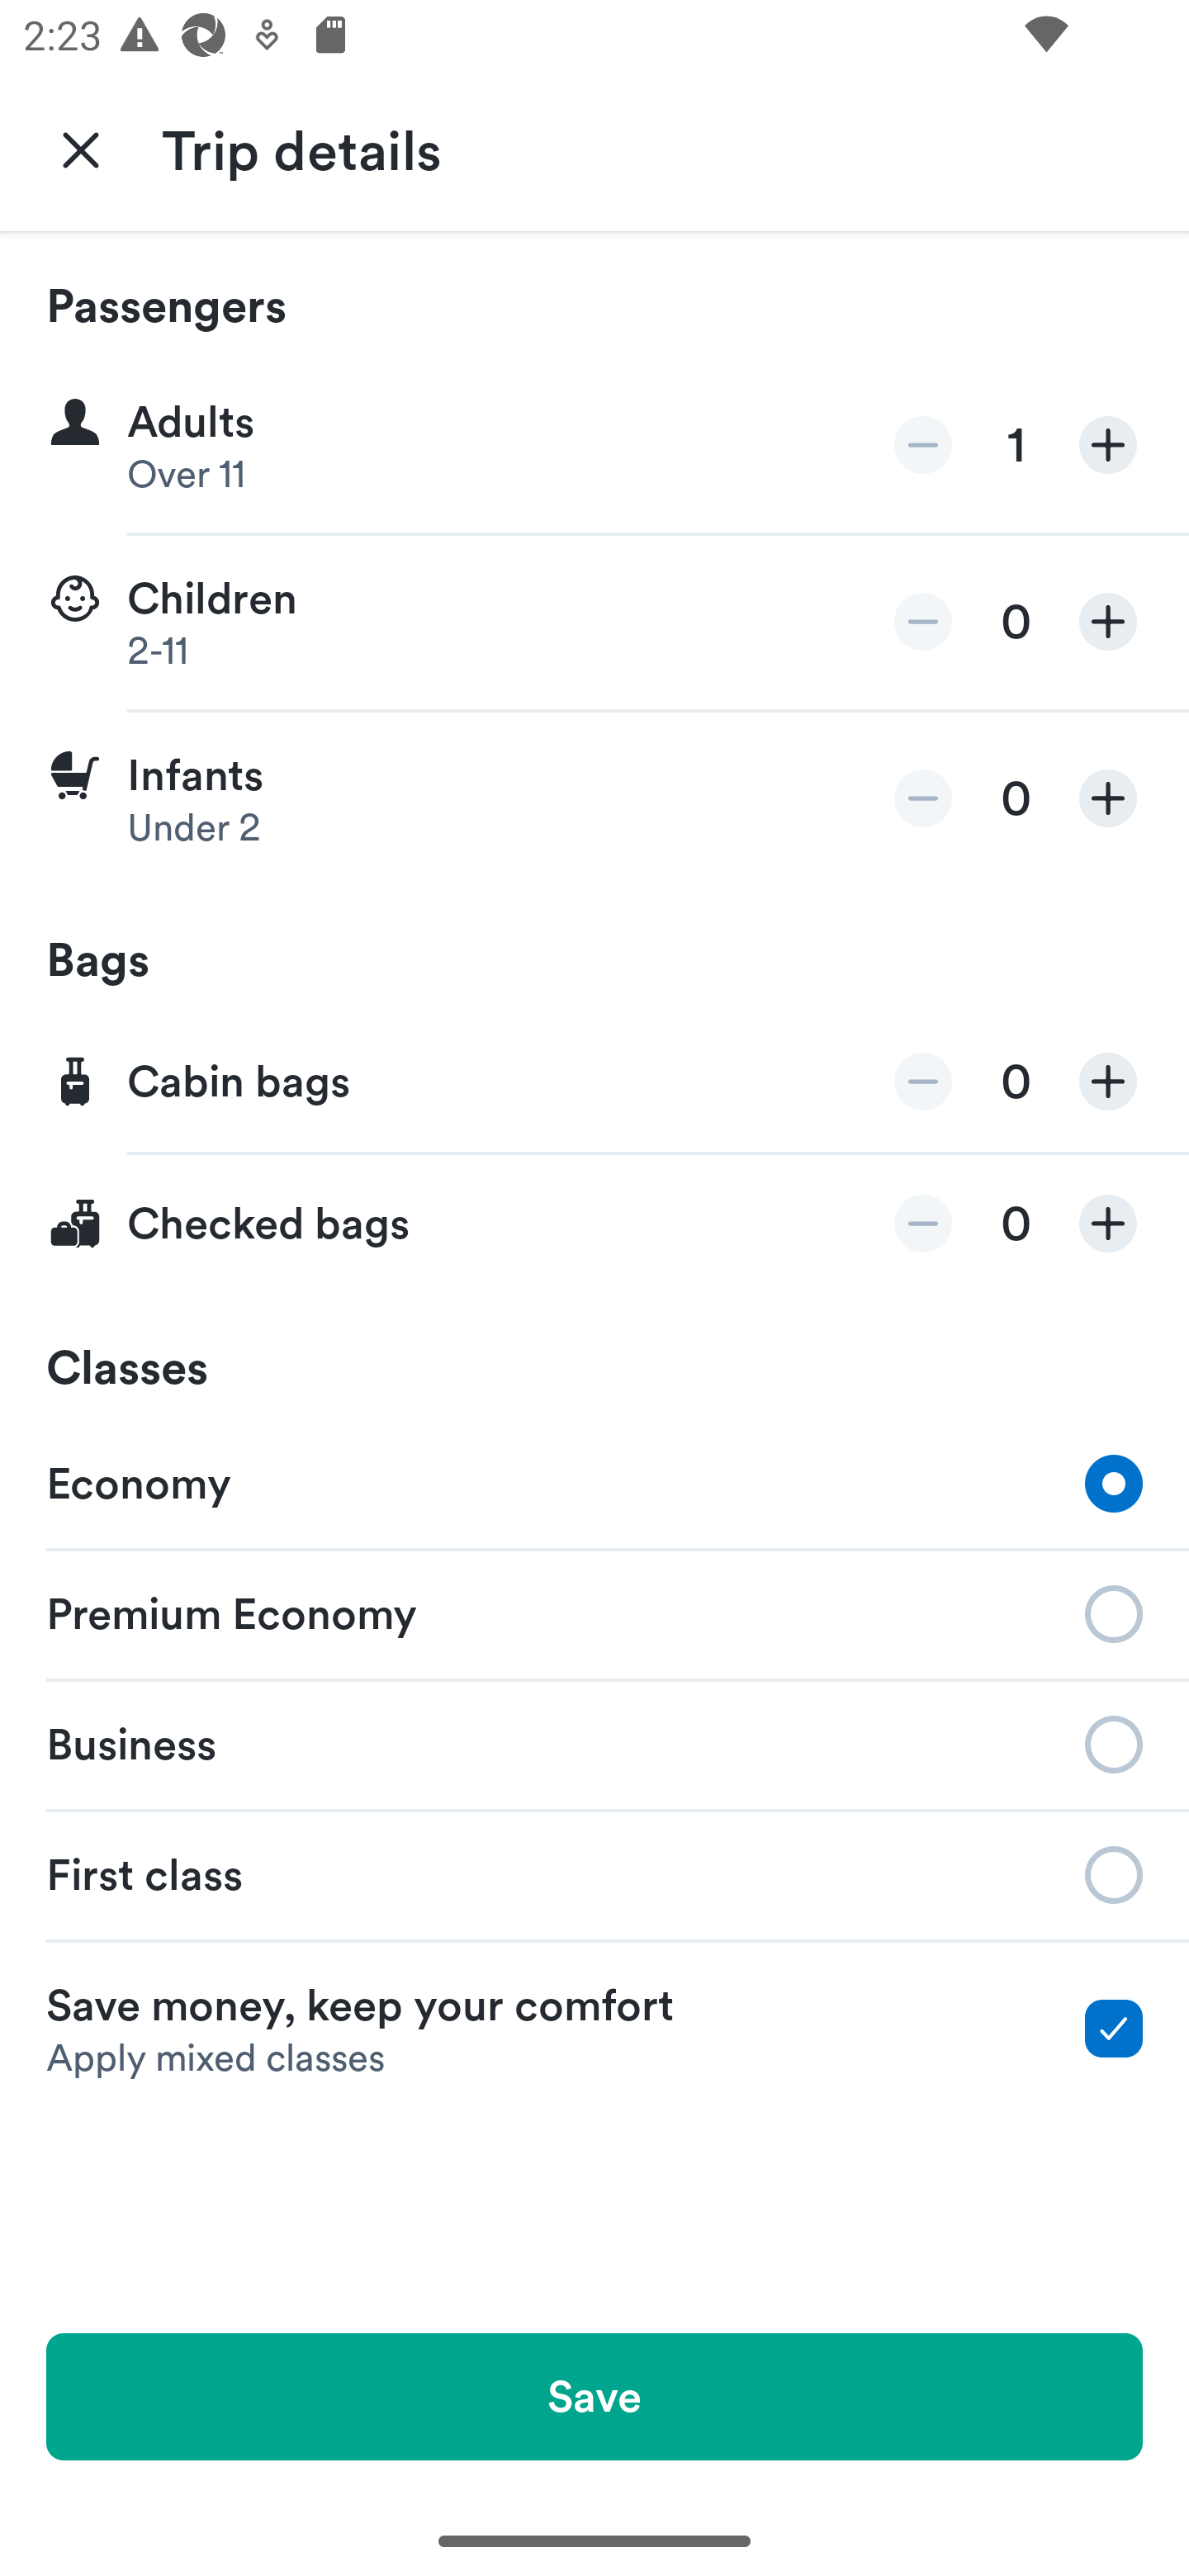  Describe the element at coordinates (1108, 621) in the screenshot. I see `Add` at that location.